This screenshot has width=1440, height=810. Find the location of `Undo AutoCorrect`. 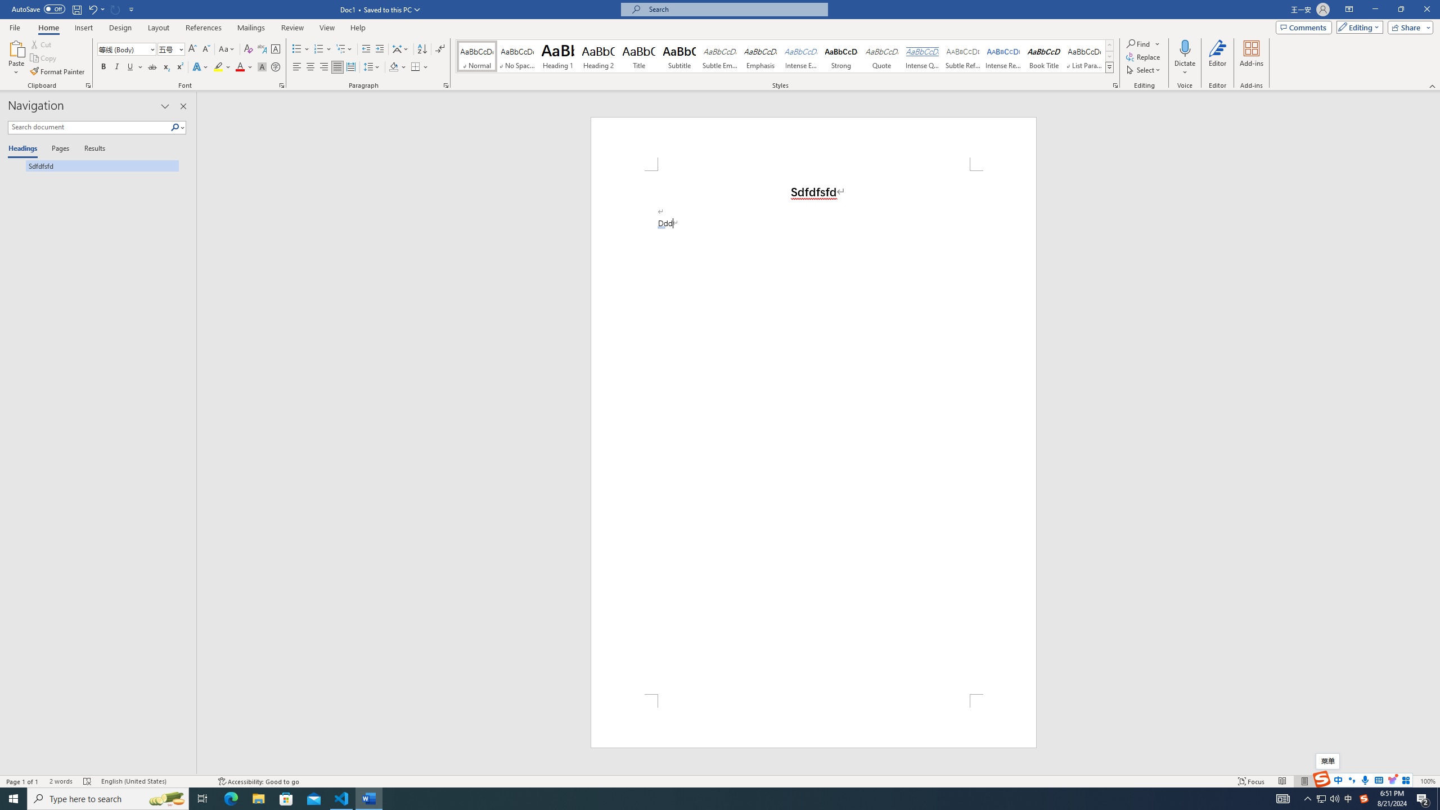

Undo AutoCorrect is located at coordinates (96, 9).